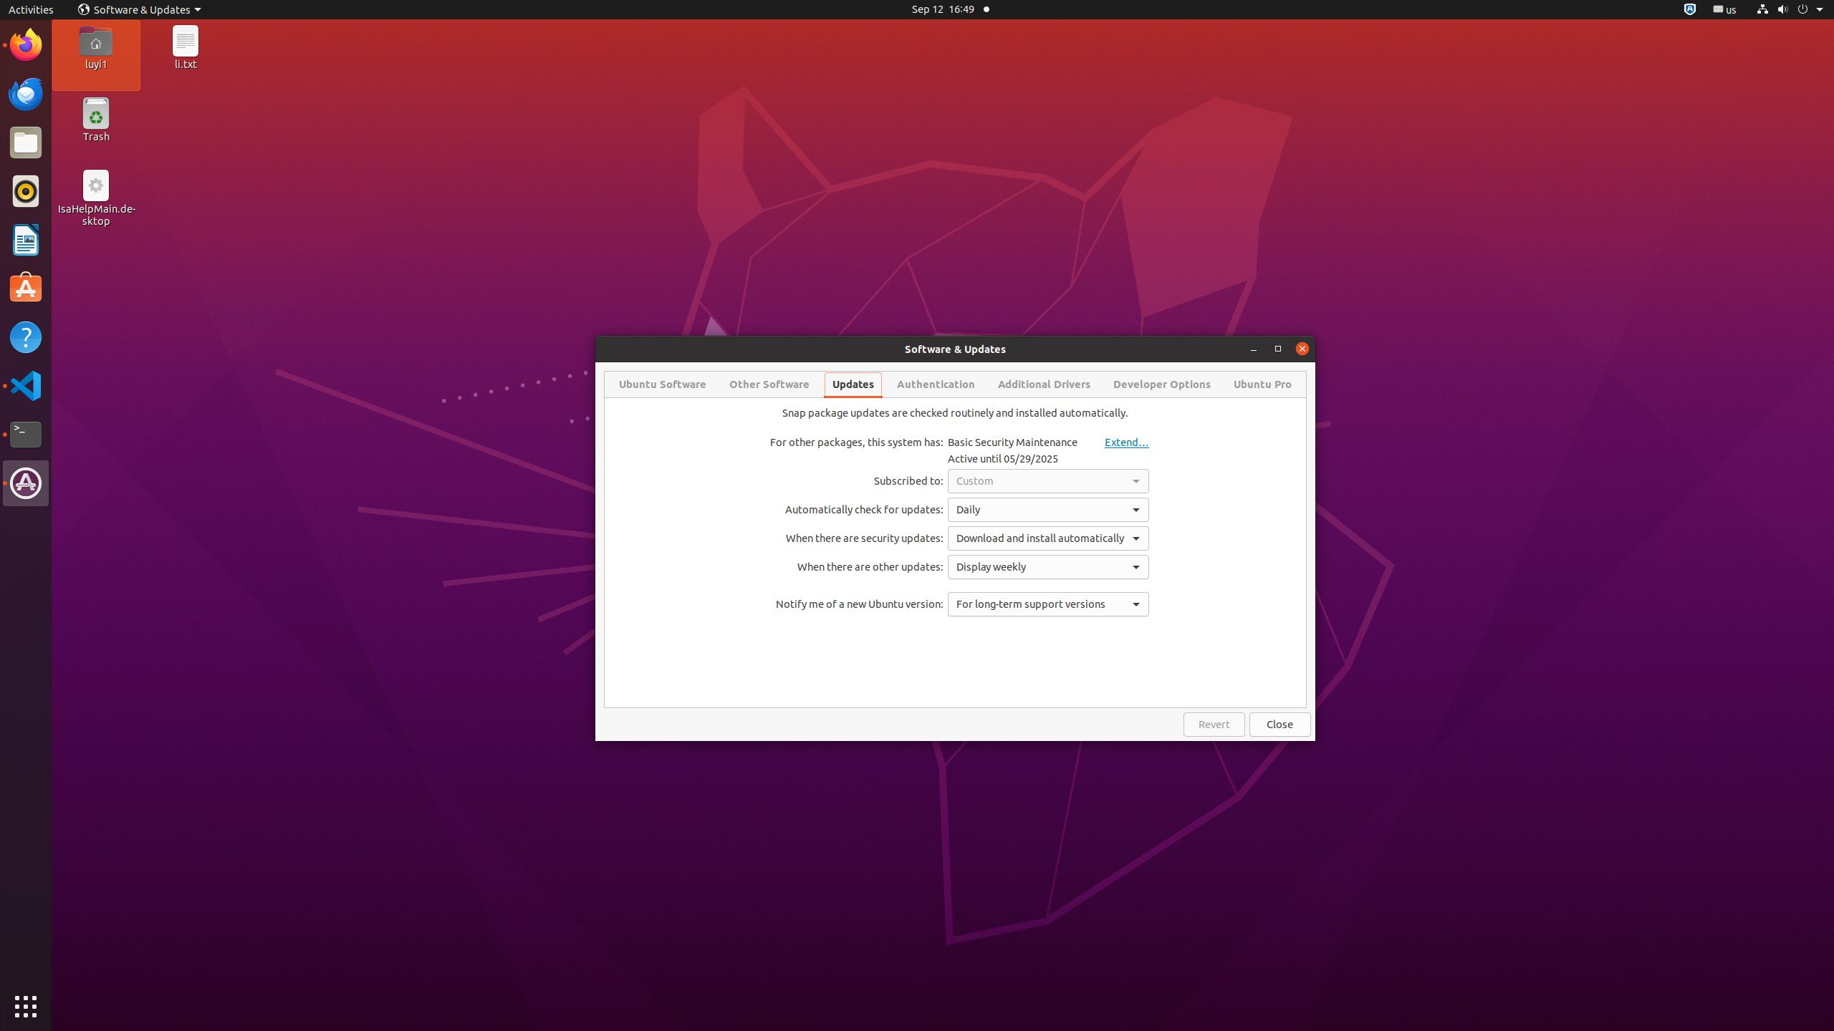 The image size is (1834, 1031). Describe the element at coordinates (1162, 384) in the screenshot. I see `Developer Options` at that location.